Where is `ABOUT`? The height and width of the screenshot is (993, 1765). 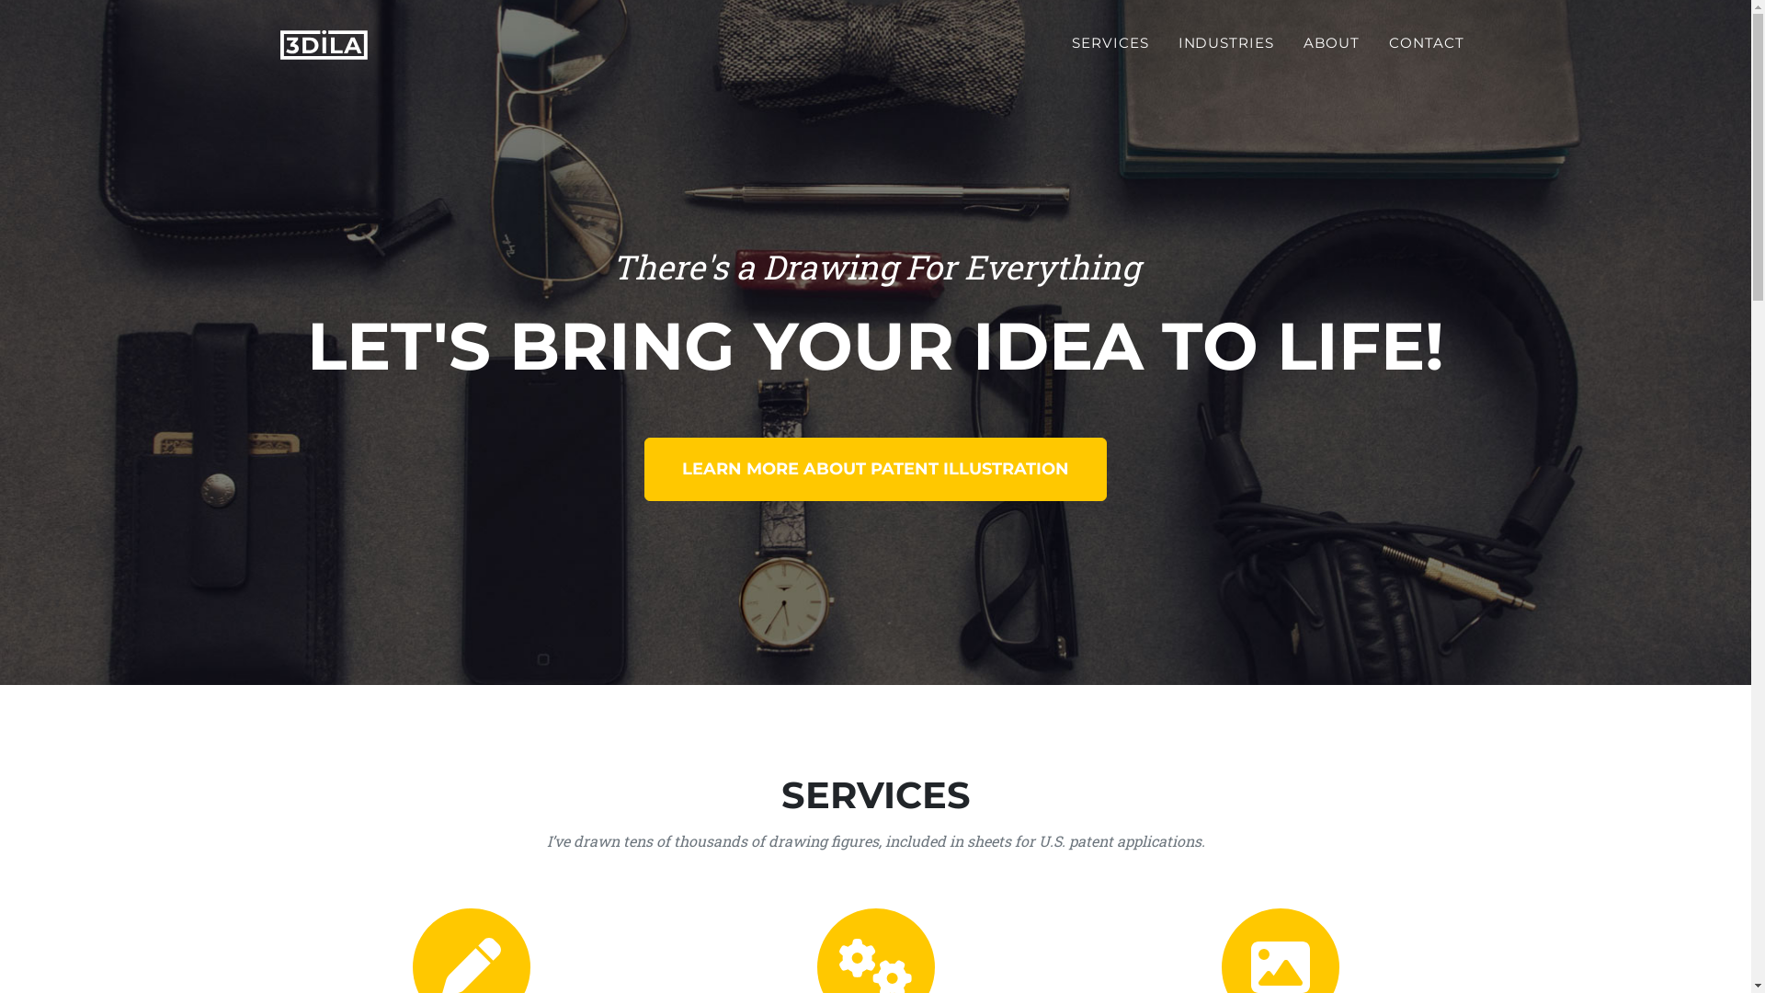 ABOUT is located at coordinates (1331, 44).